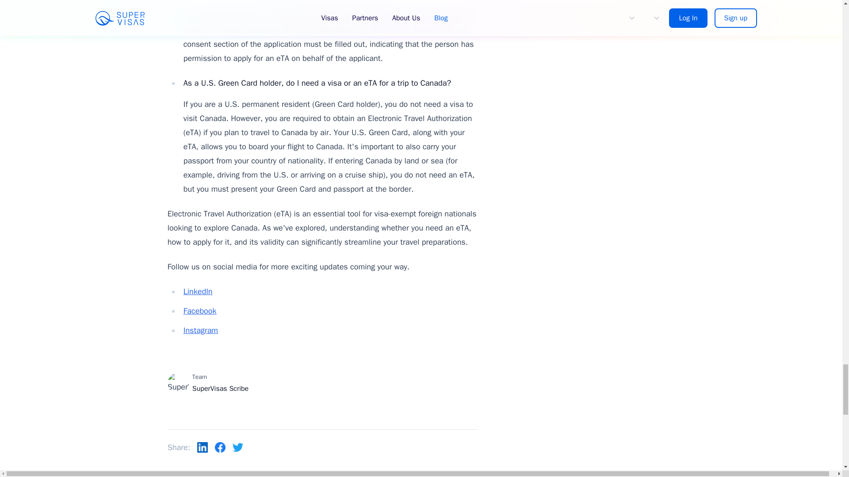  I want to click on LinkedIn, so click(198, 291).